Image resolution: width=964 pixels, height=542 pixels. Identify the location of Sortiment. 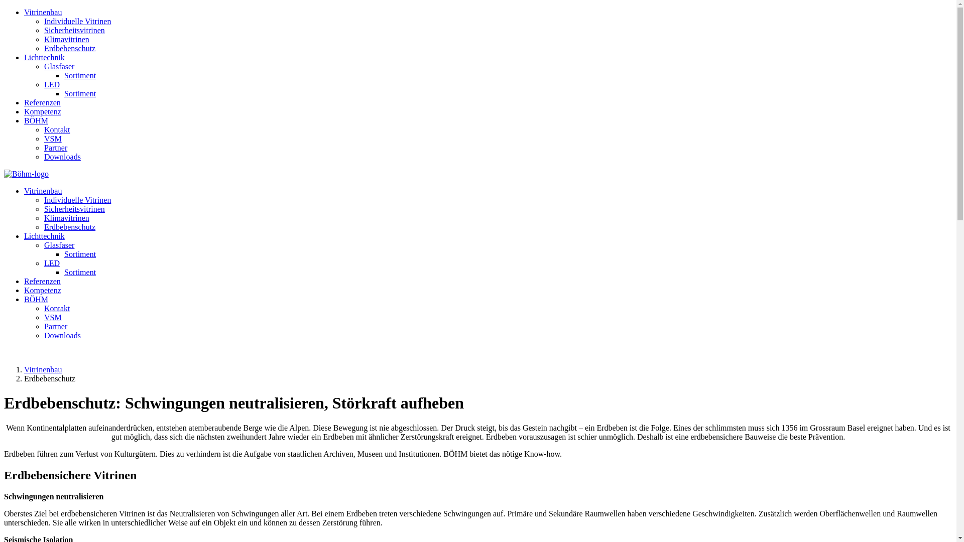
(80, 254).